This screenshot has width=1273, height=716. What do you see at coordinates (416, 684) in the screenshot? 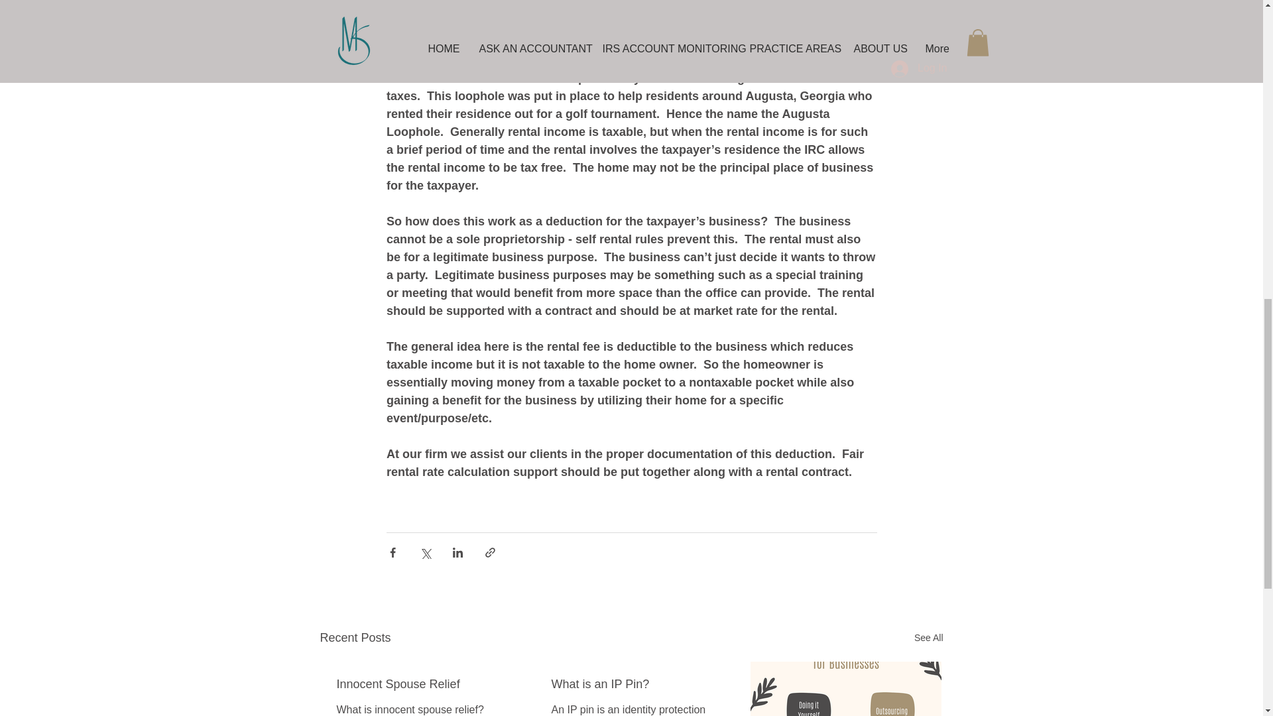
I see `Innocent Spouse Relief` at bounding box center [416, 684].